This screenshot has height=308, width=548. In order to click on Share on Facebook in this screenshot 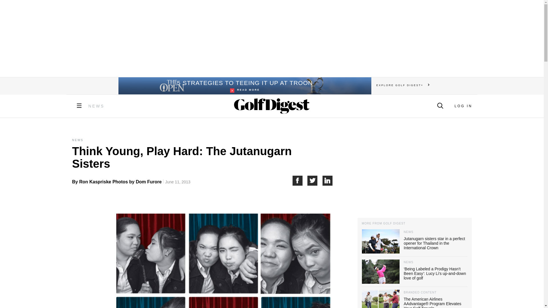, I will do `click(463, 106)`.